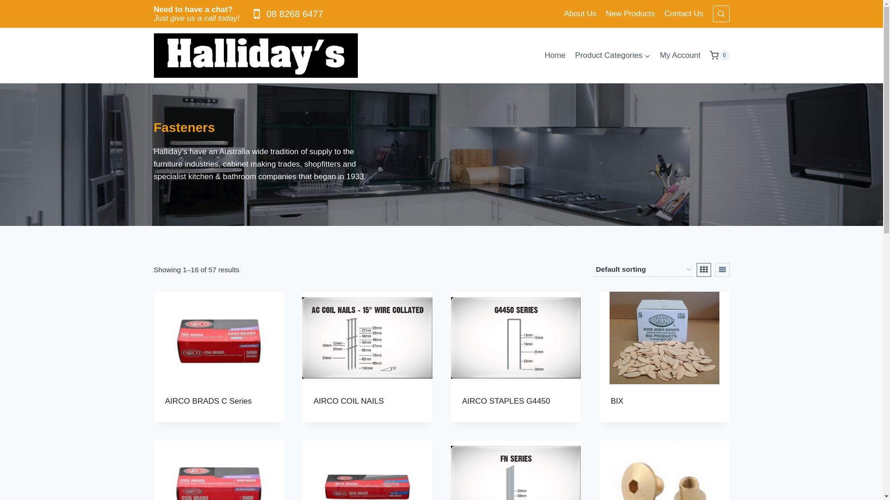 This screenshot has width=890, height=500. I want to click on 08 8268 6477, so click(286, 14).